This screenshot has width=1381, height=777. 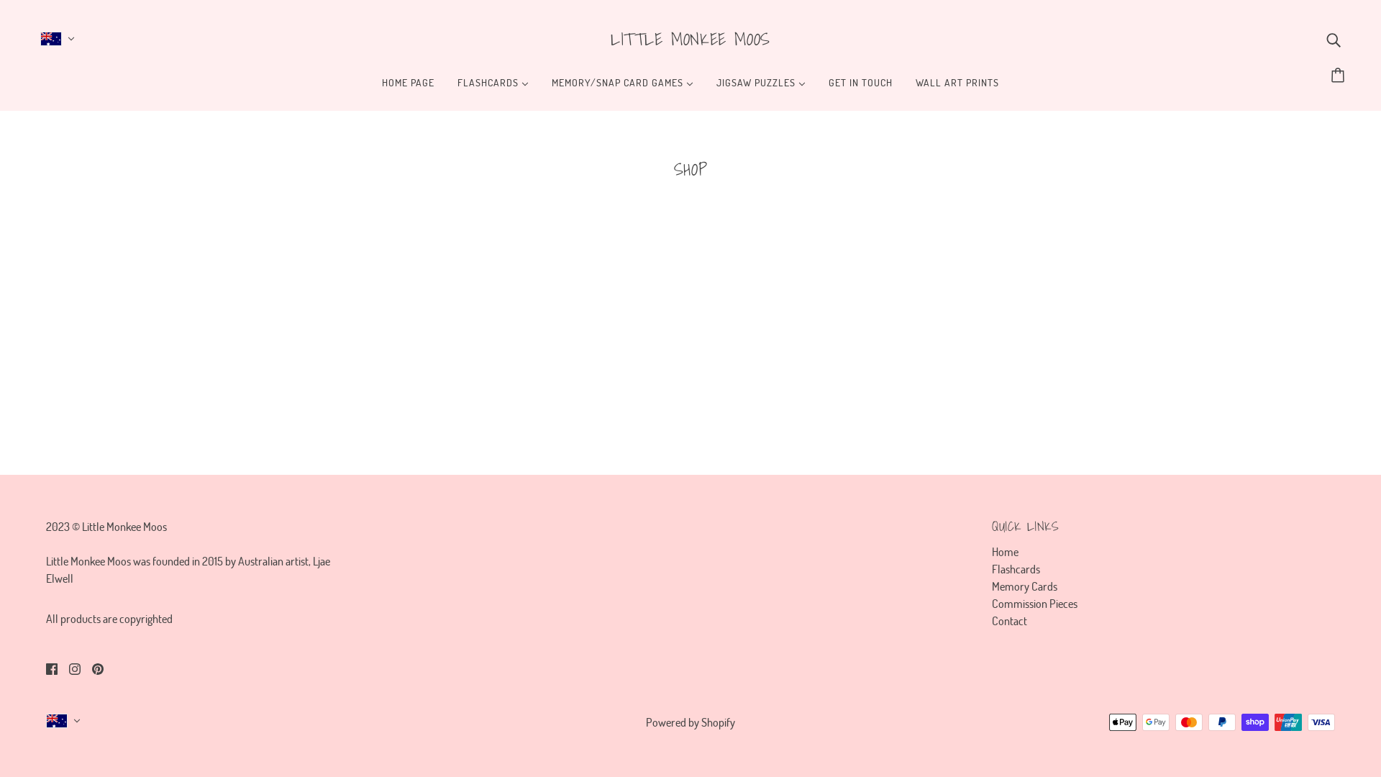 What do you see at coordinates (409, 88) in the screenshot?
I see `HOME PAGE` at bounding box center [409, 88].